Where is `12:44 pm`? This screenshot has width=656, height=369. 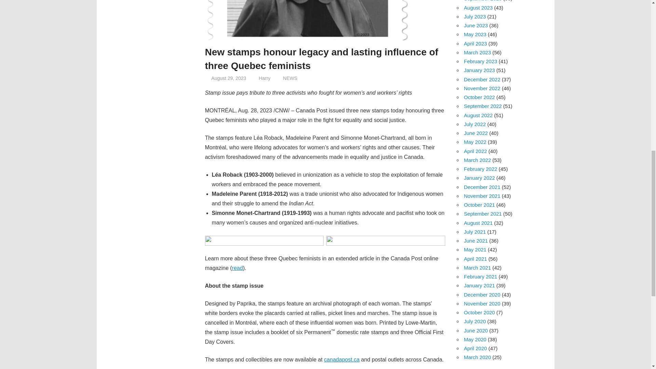 12:44 pm is located at coordinates (229, 78).